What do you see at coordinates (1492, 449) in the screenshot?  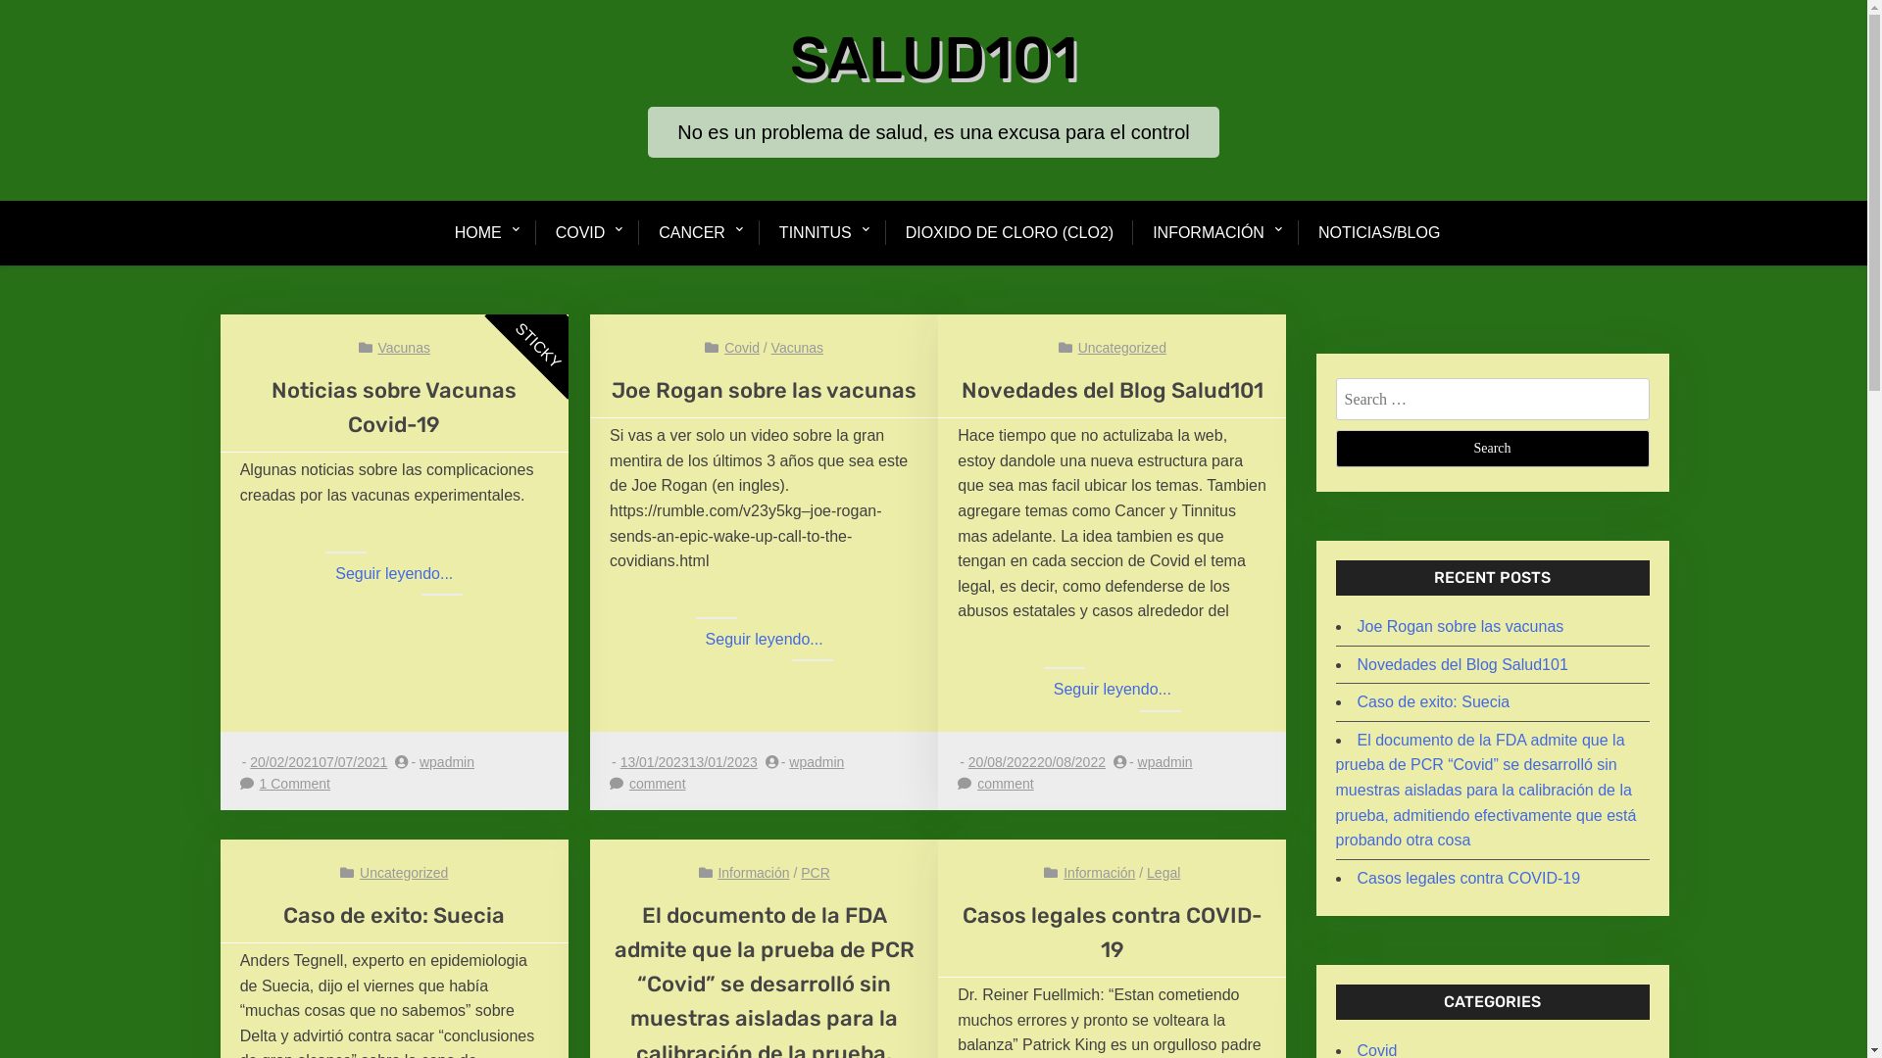 I see `Search` at bounding box center [1492, 449].